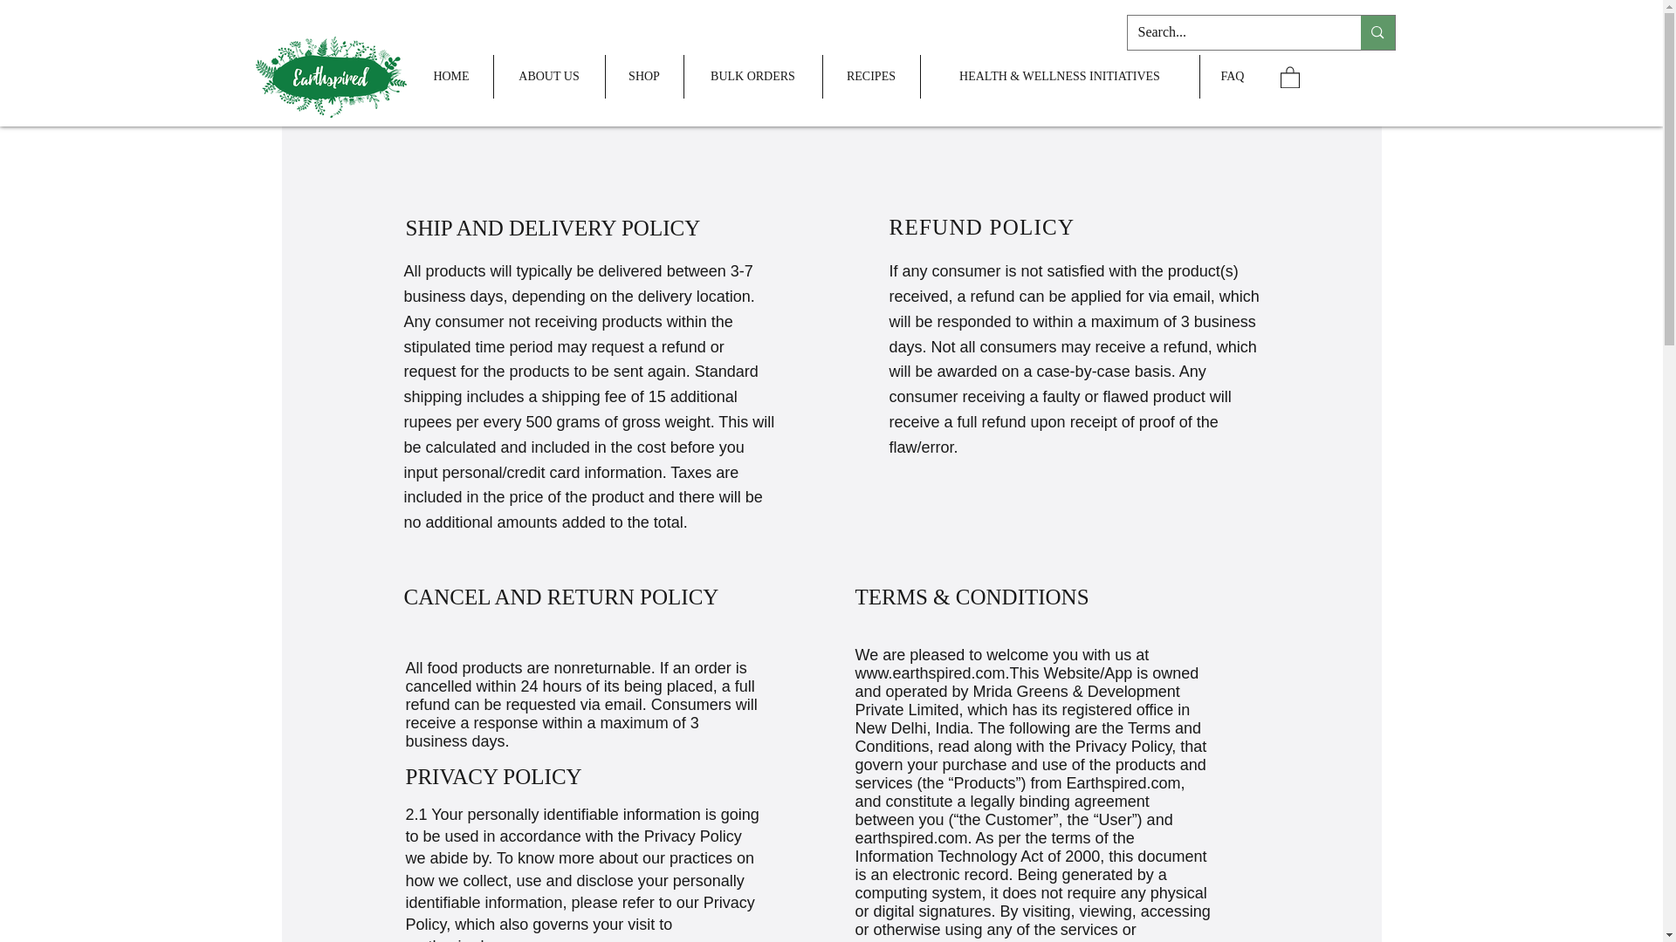 The width and height of the screenshot is (1676, 942). I want to click on ABOUT US, so click(550, 77).